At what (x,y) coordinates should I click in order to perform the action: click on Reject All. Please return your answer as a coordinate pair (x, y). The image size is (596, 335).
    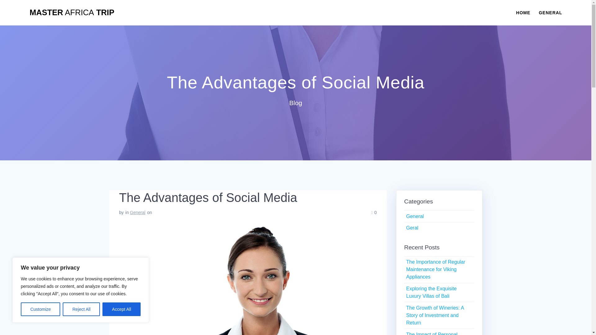
    Looking at the image, I should click on (81, 309).